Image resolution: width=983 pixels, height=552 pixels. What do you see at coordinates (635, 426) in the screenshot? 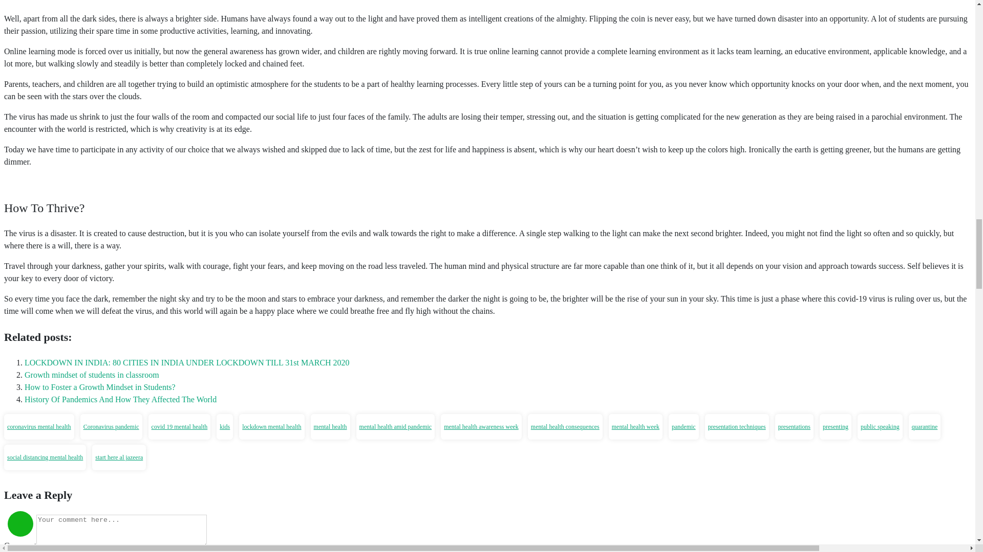
I see `mental health week` at bounding box center [635, 426].